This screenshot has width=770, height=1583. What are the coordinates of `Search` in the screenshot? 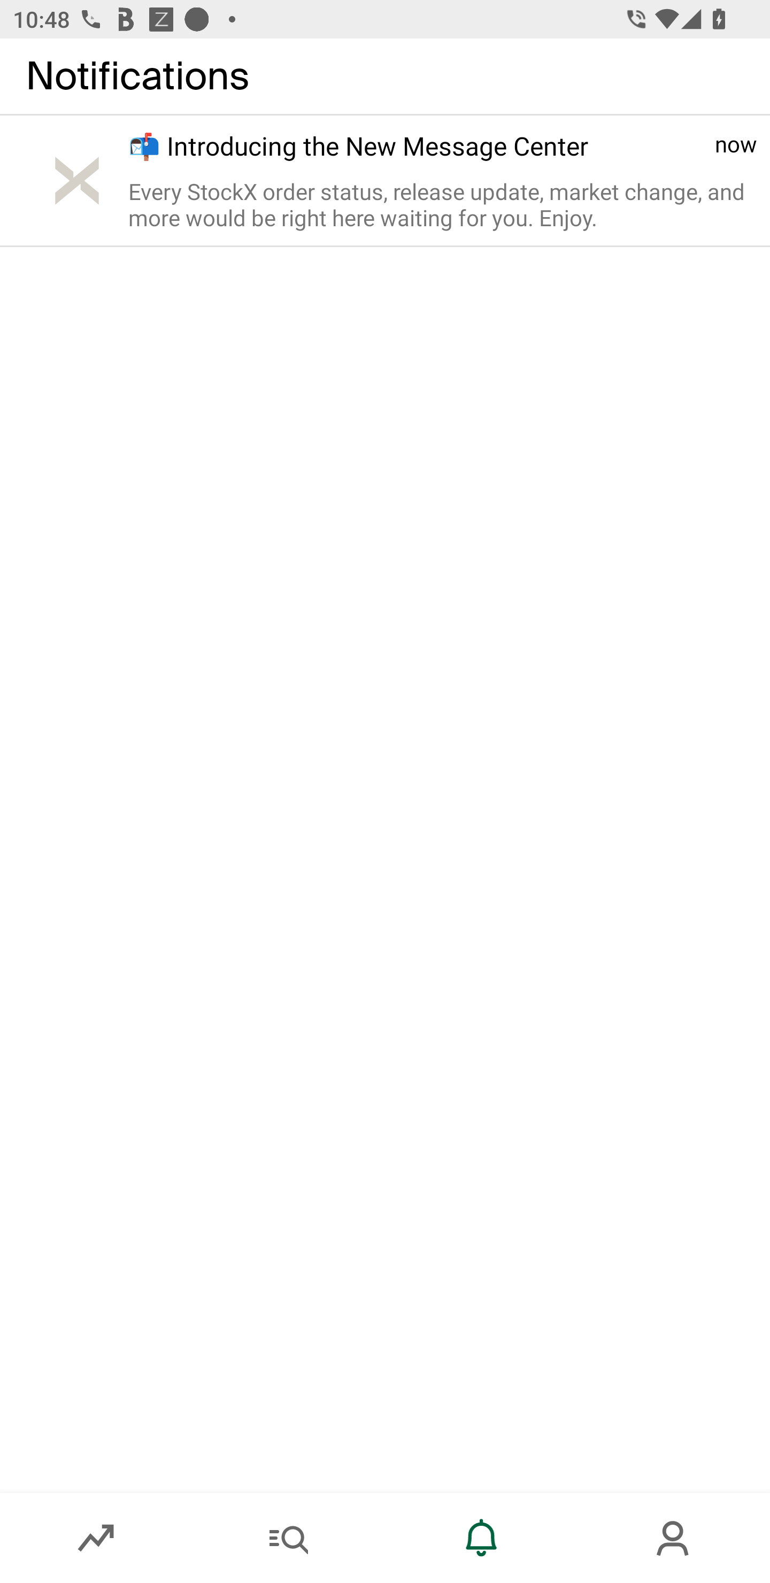 It's located at (289, 1538).